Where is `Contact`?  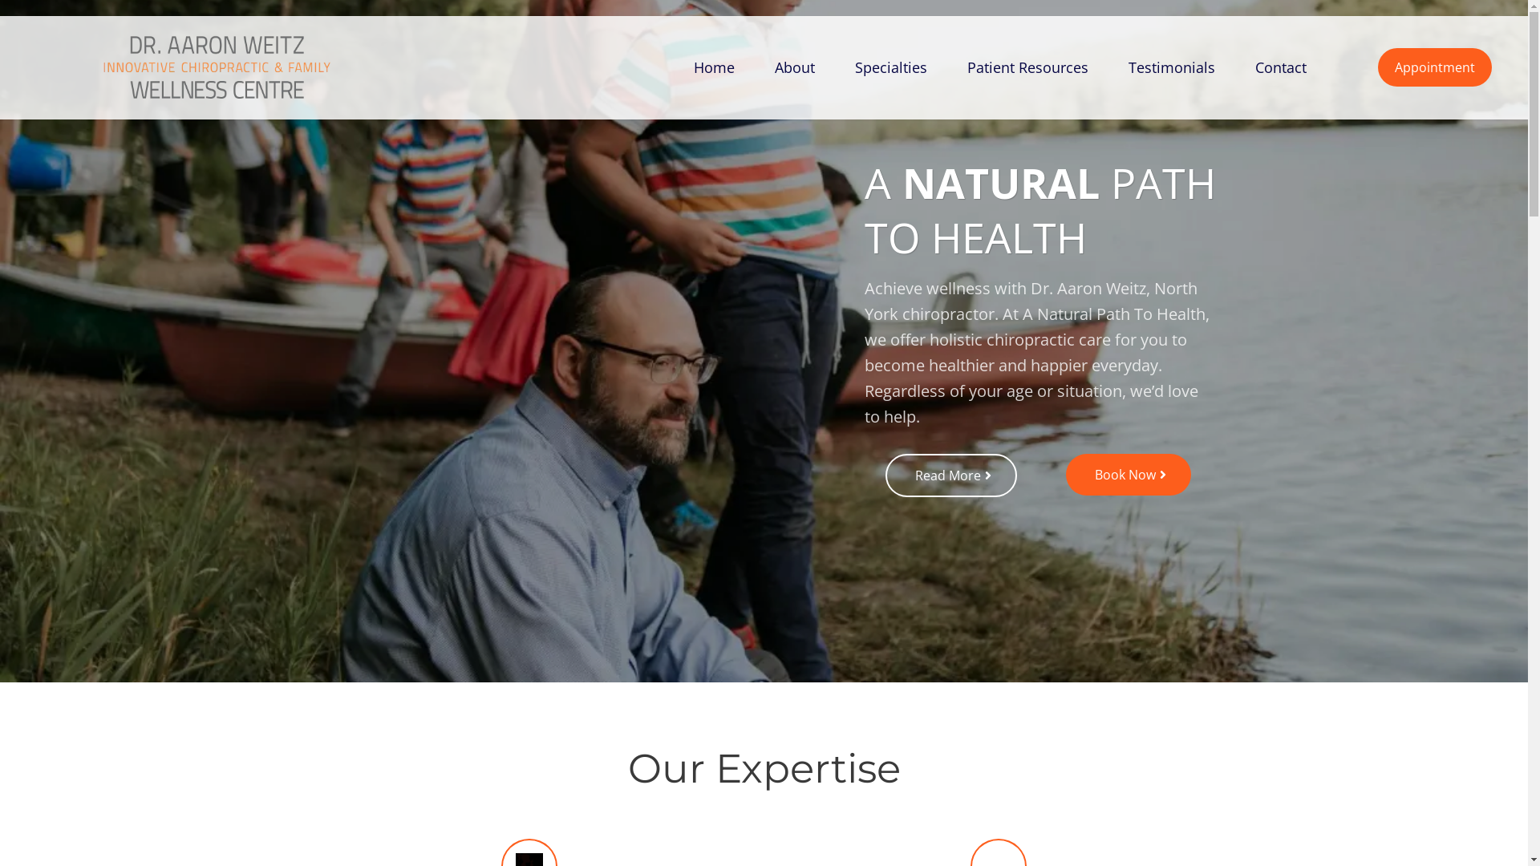
Contact is located at coordinates (1281, 67).